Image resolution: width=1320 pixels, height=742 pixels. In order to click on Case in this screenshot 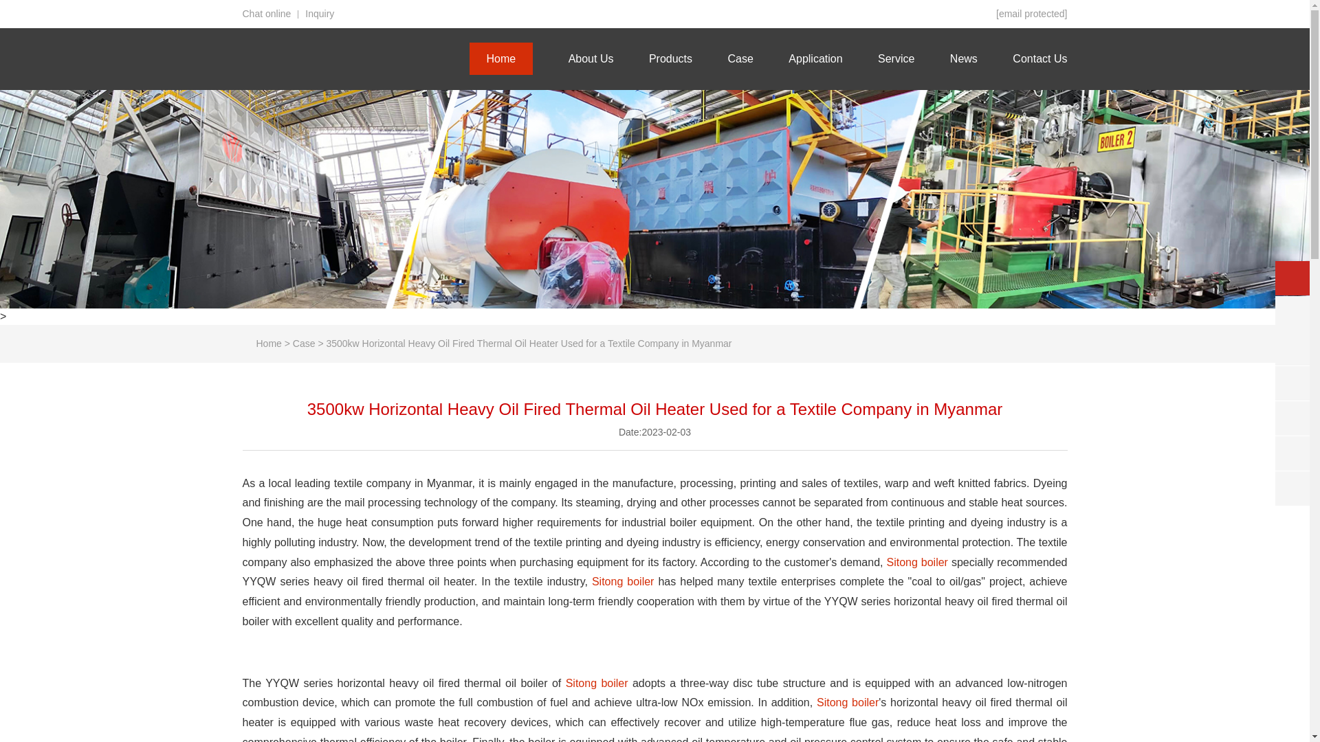, I will do `click(740, 58)`.